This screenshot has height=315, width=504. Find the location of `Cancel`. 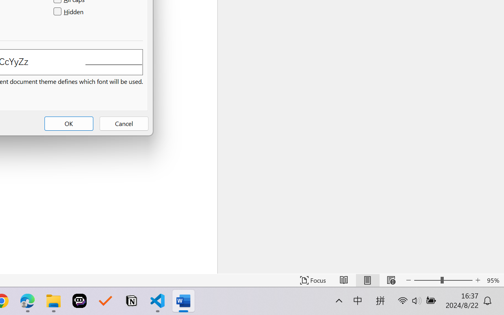

Cancel is located at coordinates (124, 124).